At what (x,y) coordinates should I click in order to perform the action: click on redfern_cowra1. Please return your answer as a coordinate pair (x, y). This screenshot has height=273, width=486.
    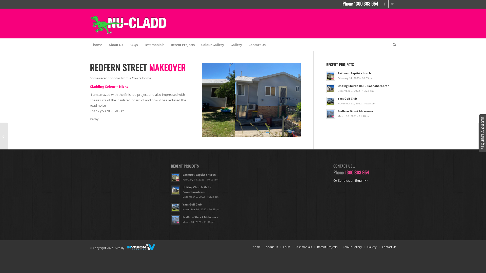
    Looking at the image, I should click on (346, 100).